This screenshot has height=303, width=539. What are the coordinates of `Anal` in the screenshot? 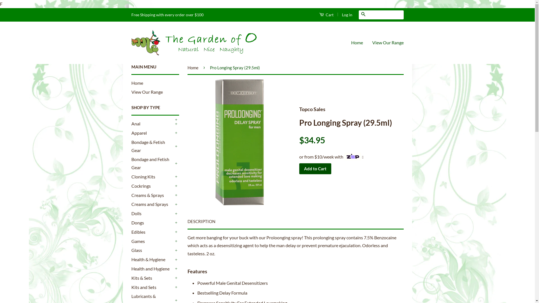 It's located at (152, 124).